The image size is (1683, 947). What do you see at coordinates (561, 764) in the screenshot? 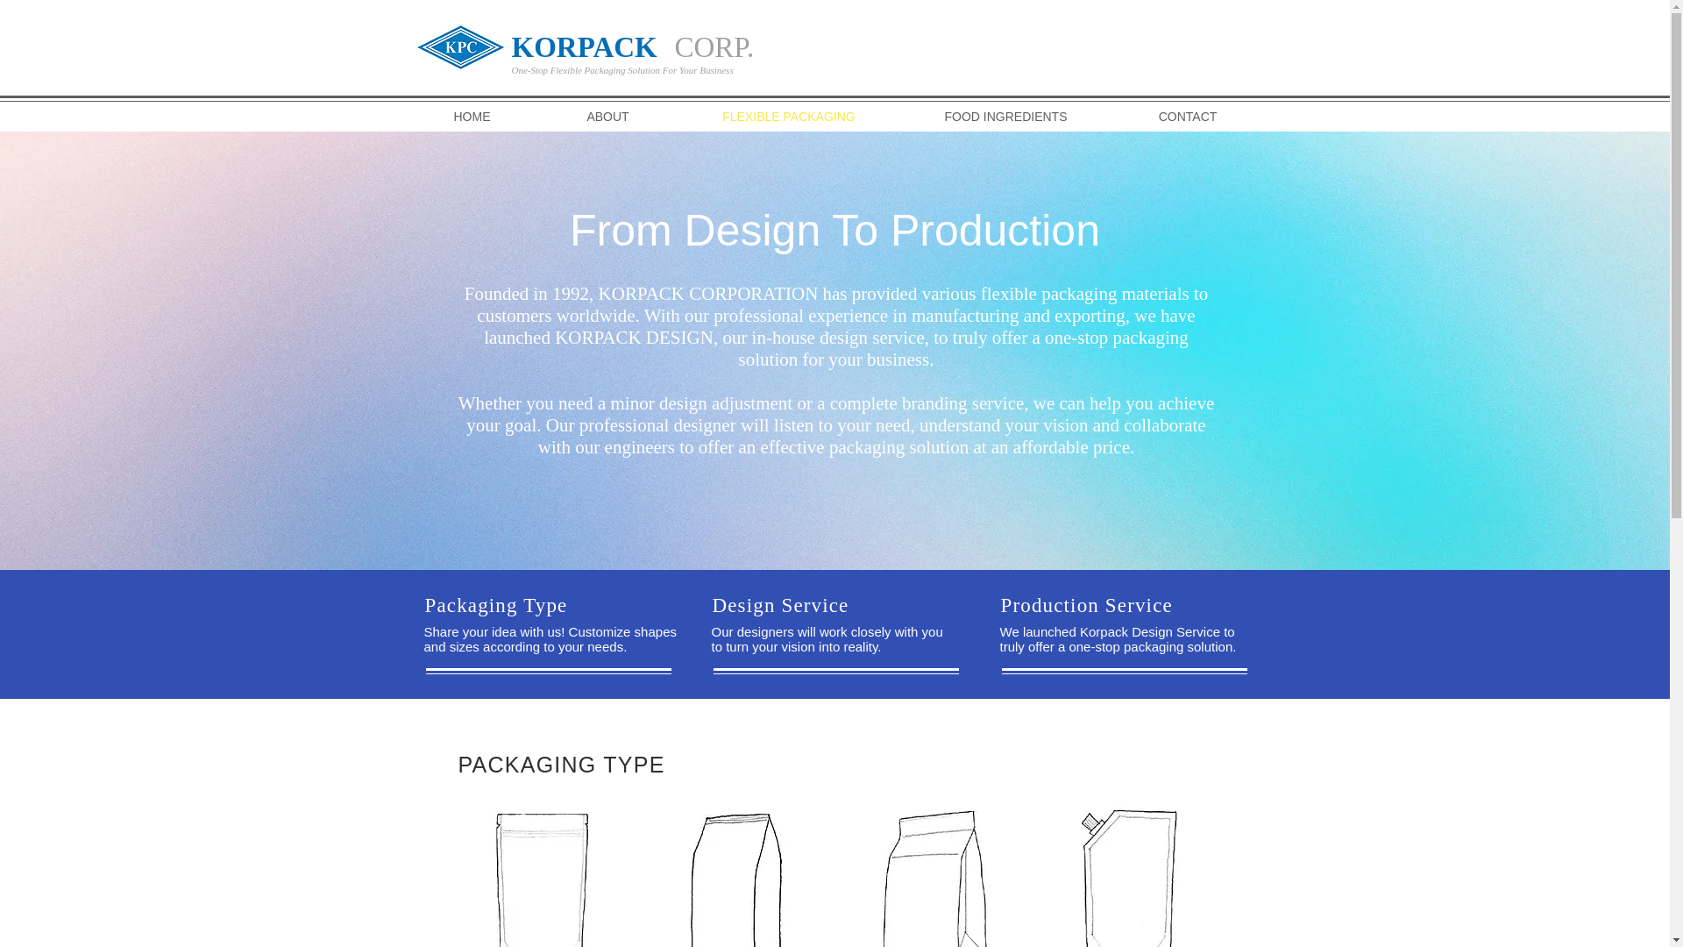
I see `PACKAGING TYPE` at bounding box center [561, 764].